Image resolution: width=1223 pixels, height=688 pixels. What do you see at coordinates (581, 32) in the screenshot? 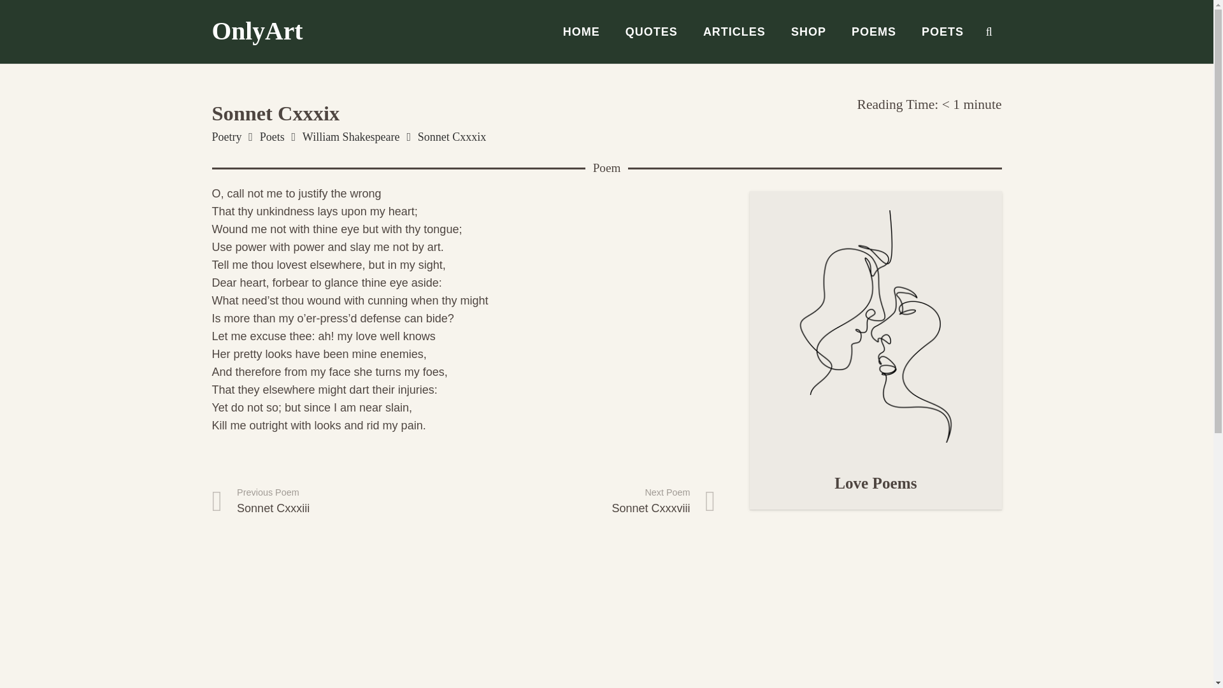
I see `HOME` at bounding box center [581, 32].